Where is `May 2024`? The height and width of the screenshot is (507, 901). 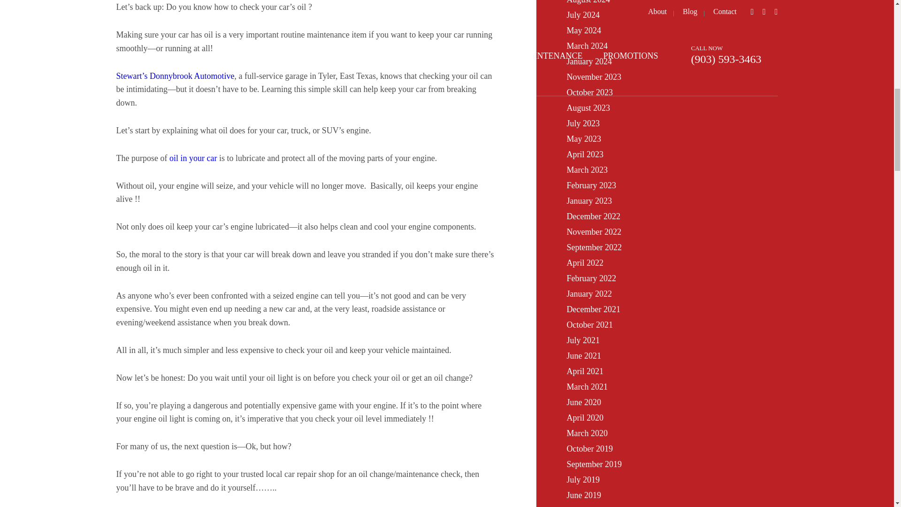 May 2024 is located at coordinates (584, 30).